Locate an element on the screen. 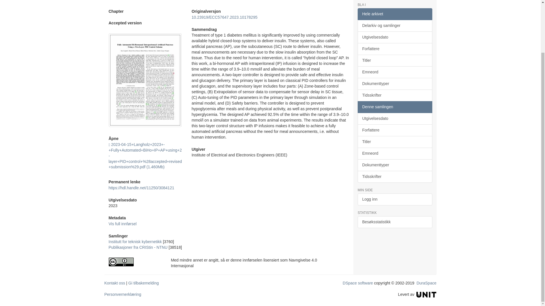 Image resolution: width=545 pixels, height=306 pixels. Unit is located at coordinates (426, 294).